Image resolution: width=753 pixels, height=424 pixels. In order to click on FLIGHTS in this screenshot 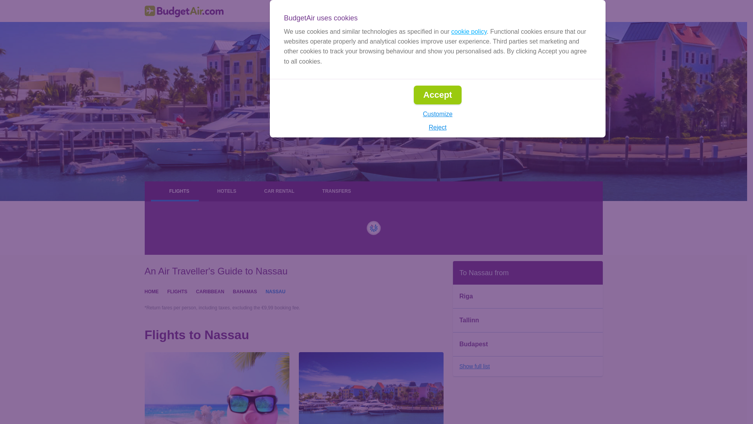, I will do `click(177, 291)`.